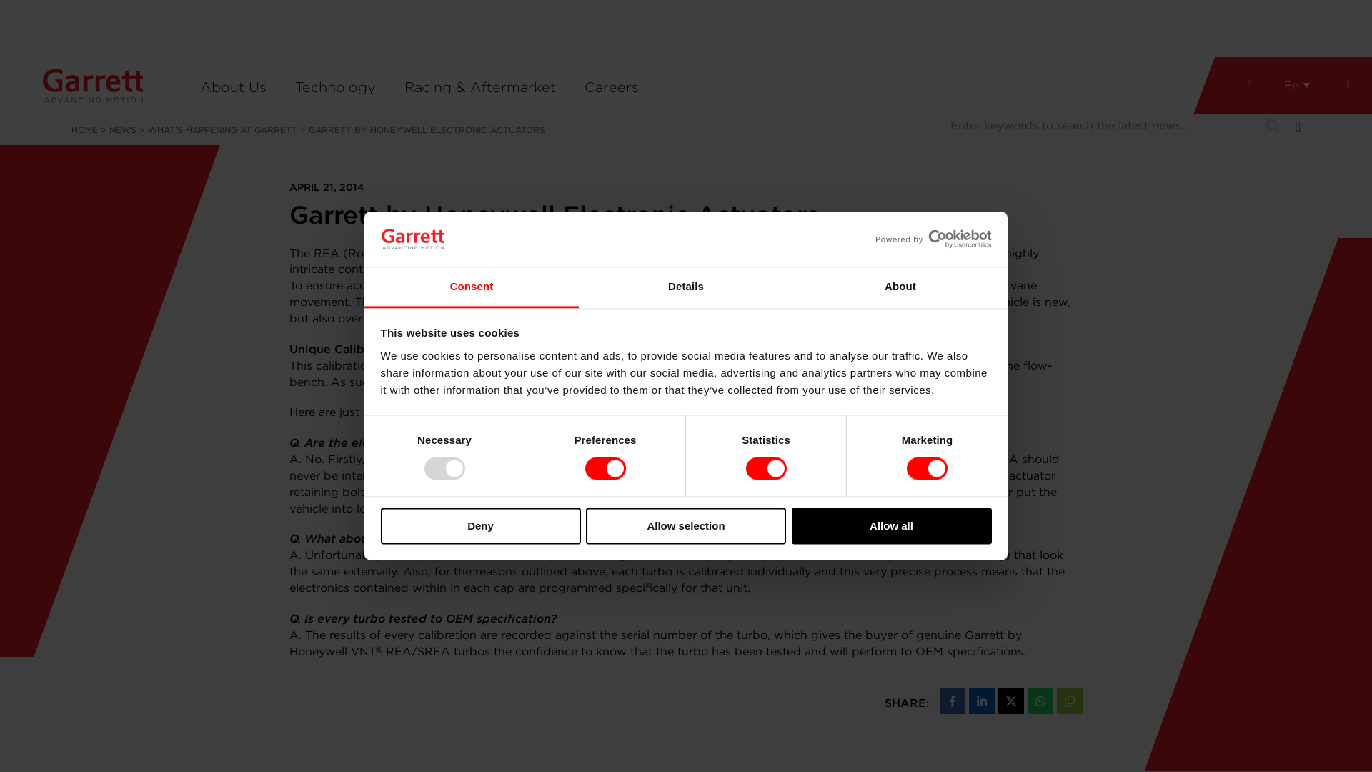  Describe the element at coordinates (900, 287) in the screenshot. I see `About` at that location.